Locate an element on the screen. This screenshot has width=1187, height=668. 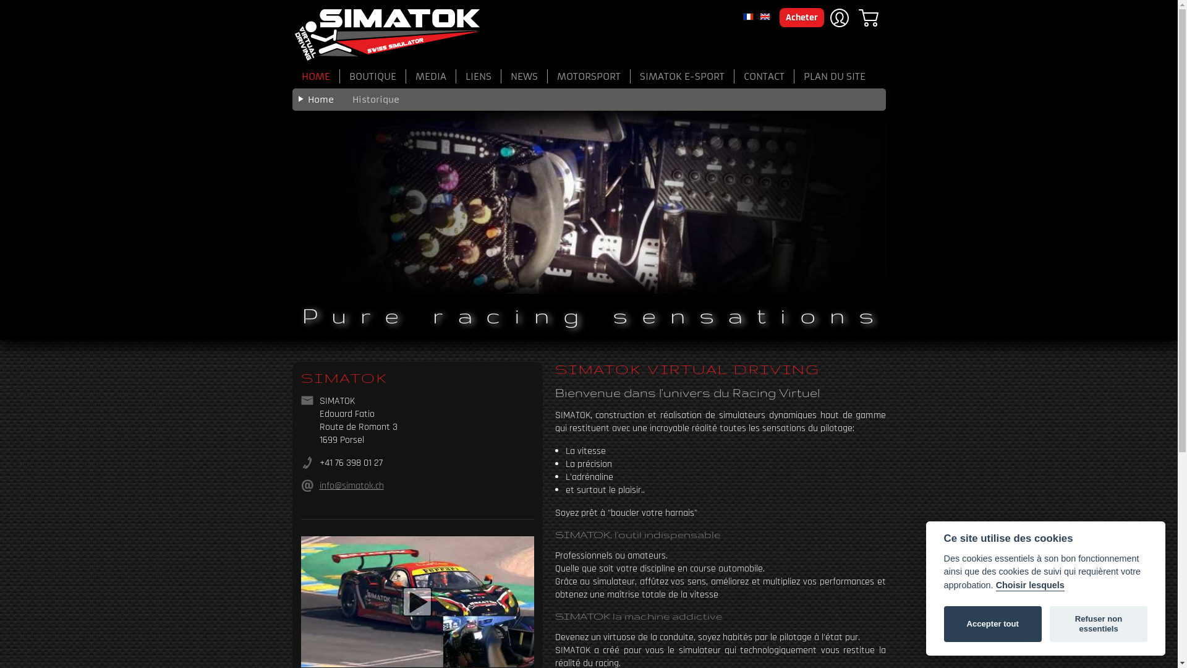
Home is located at coordinates (320, 100).